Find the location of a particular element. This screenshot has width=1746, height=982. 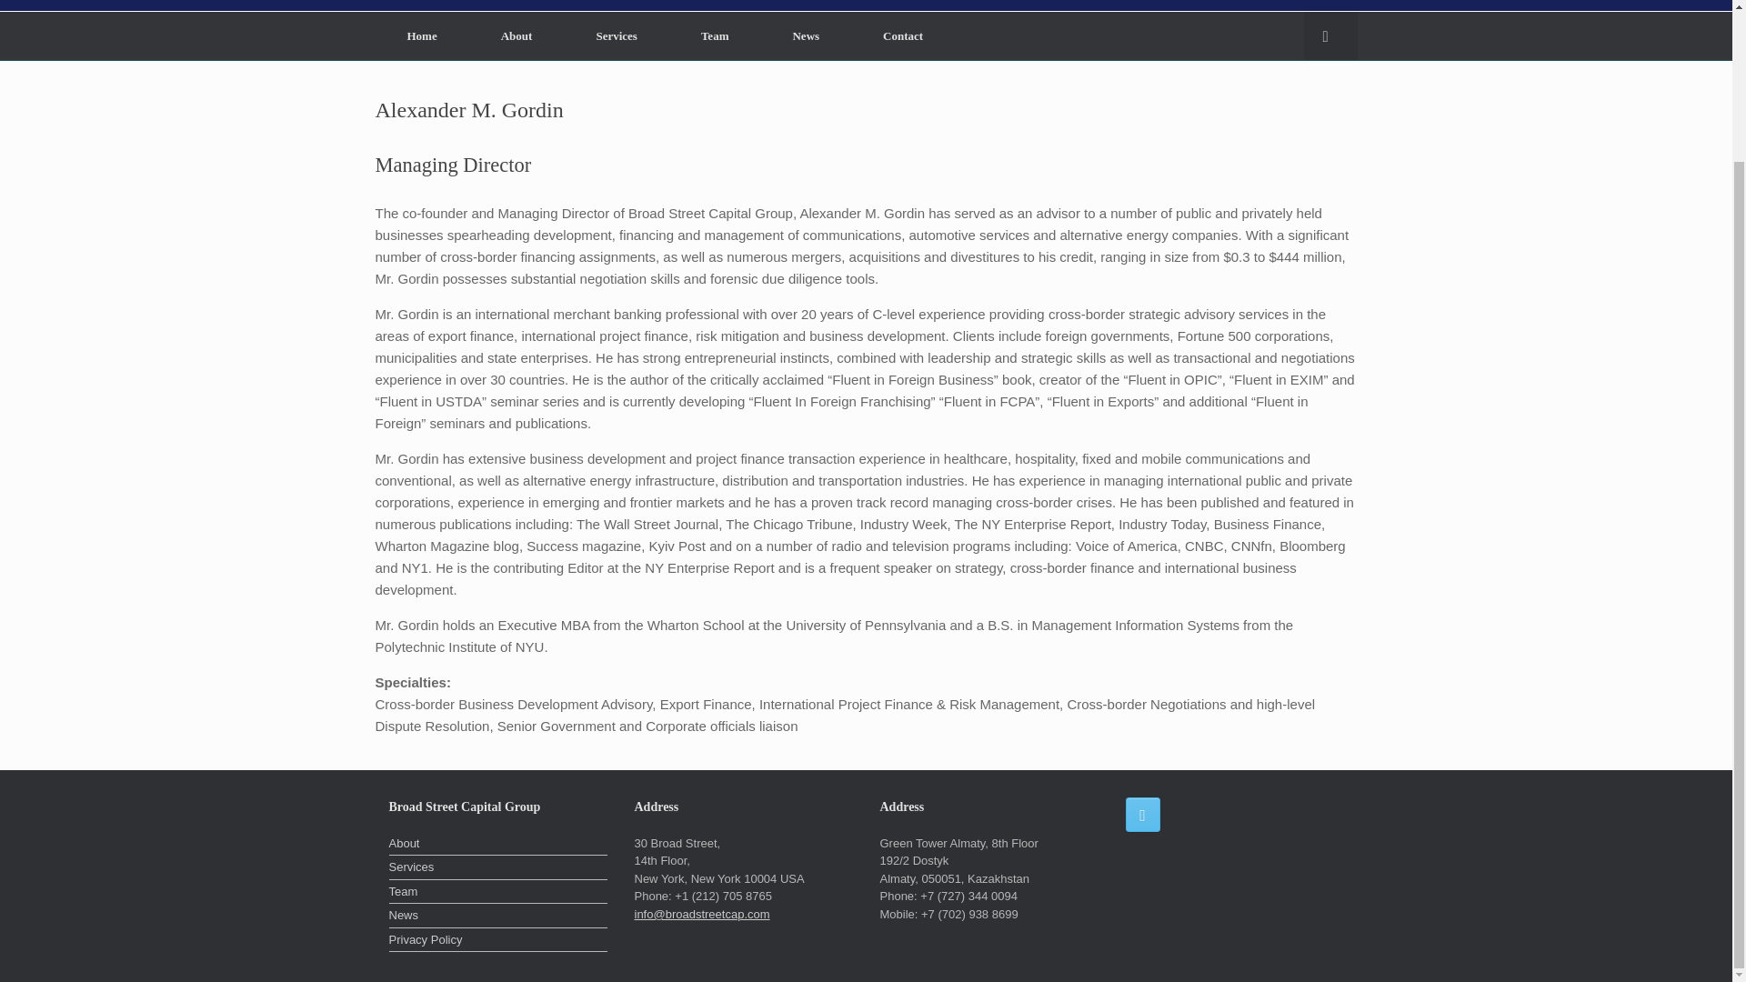

Contact is located at coordinates (903, 35).